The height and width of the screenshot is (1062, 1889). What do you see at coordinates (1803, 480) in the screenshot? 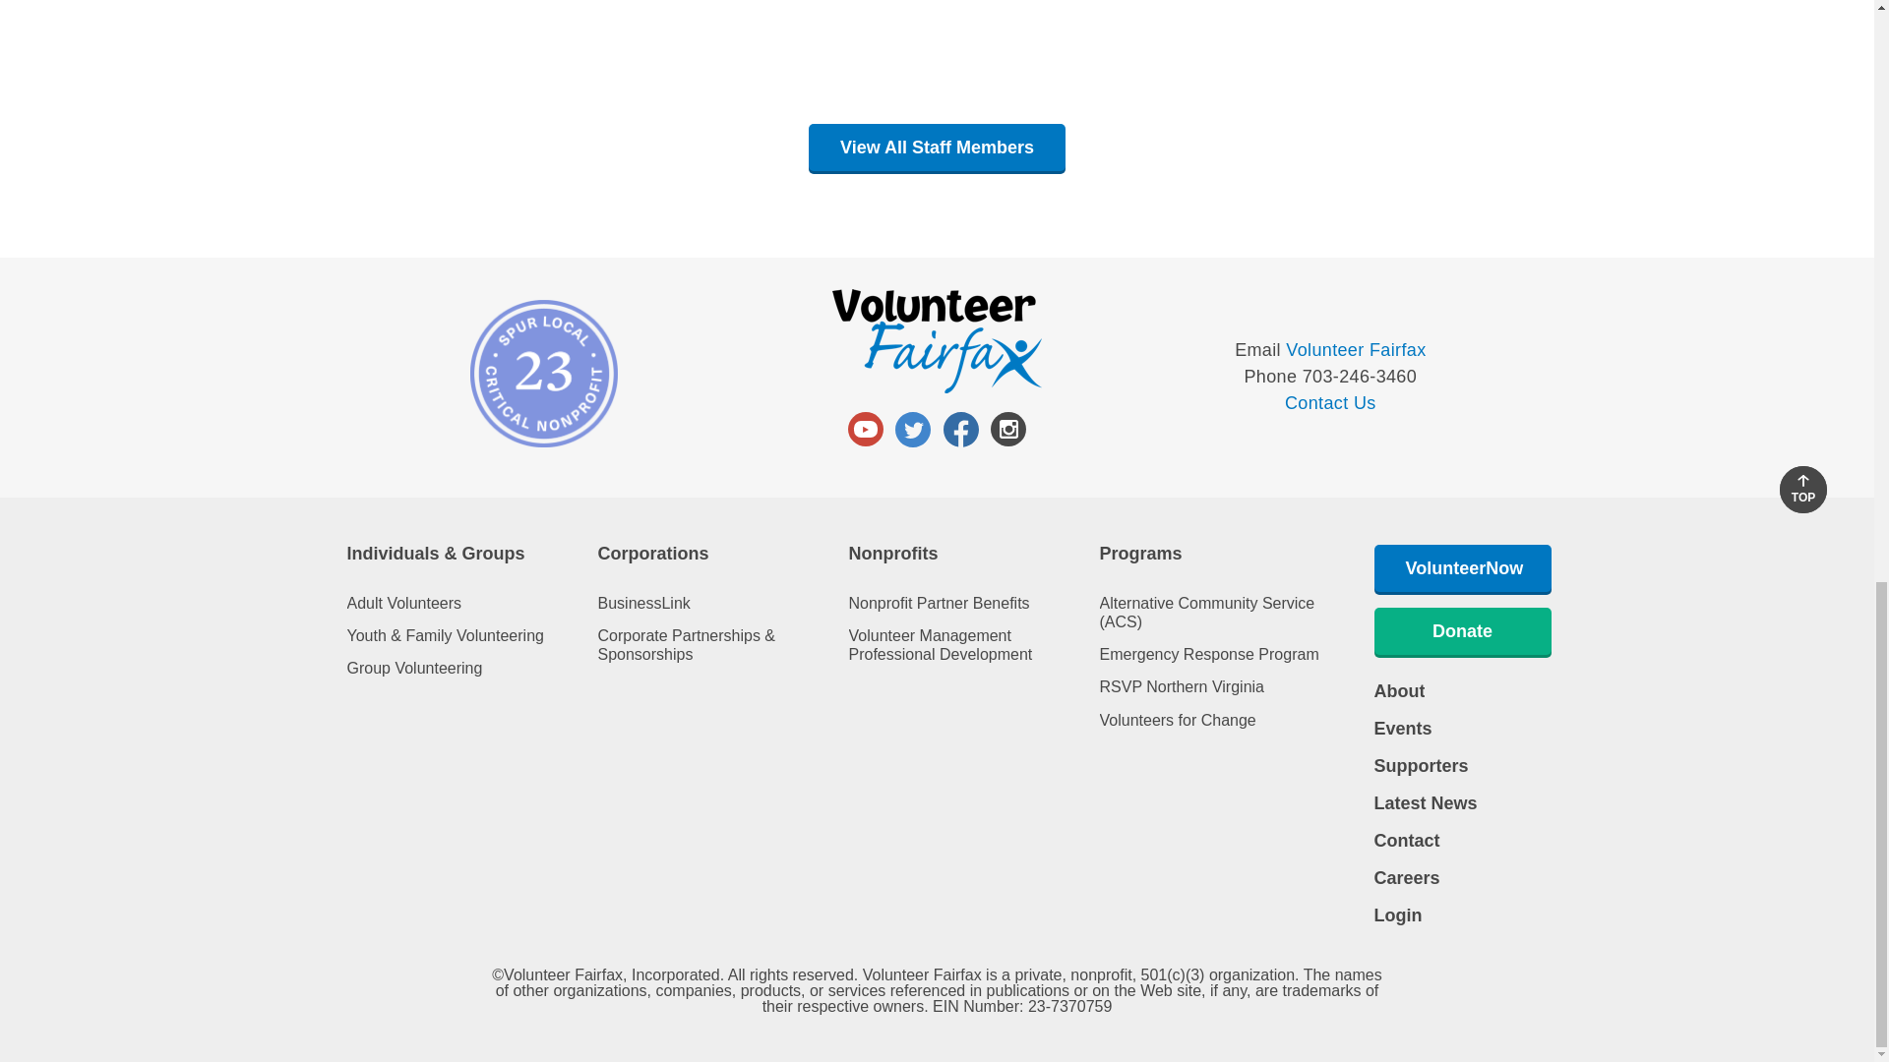
I see `arrow` at bounding box center [1803, 480].